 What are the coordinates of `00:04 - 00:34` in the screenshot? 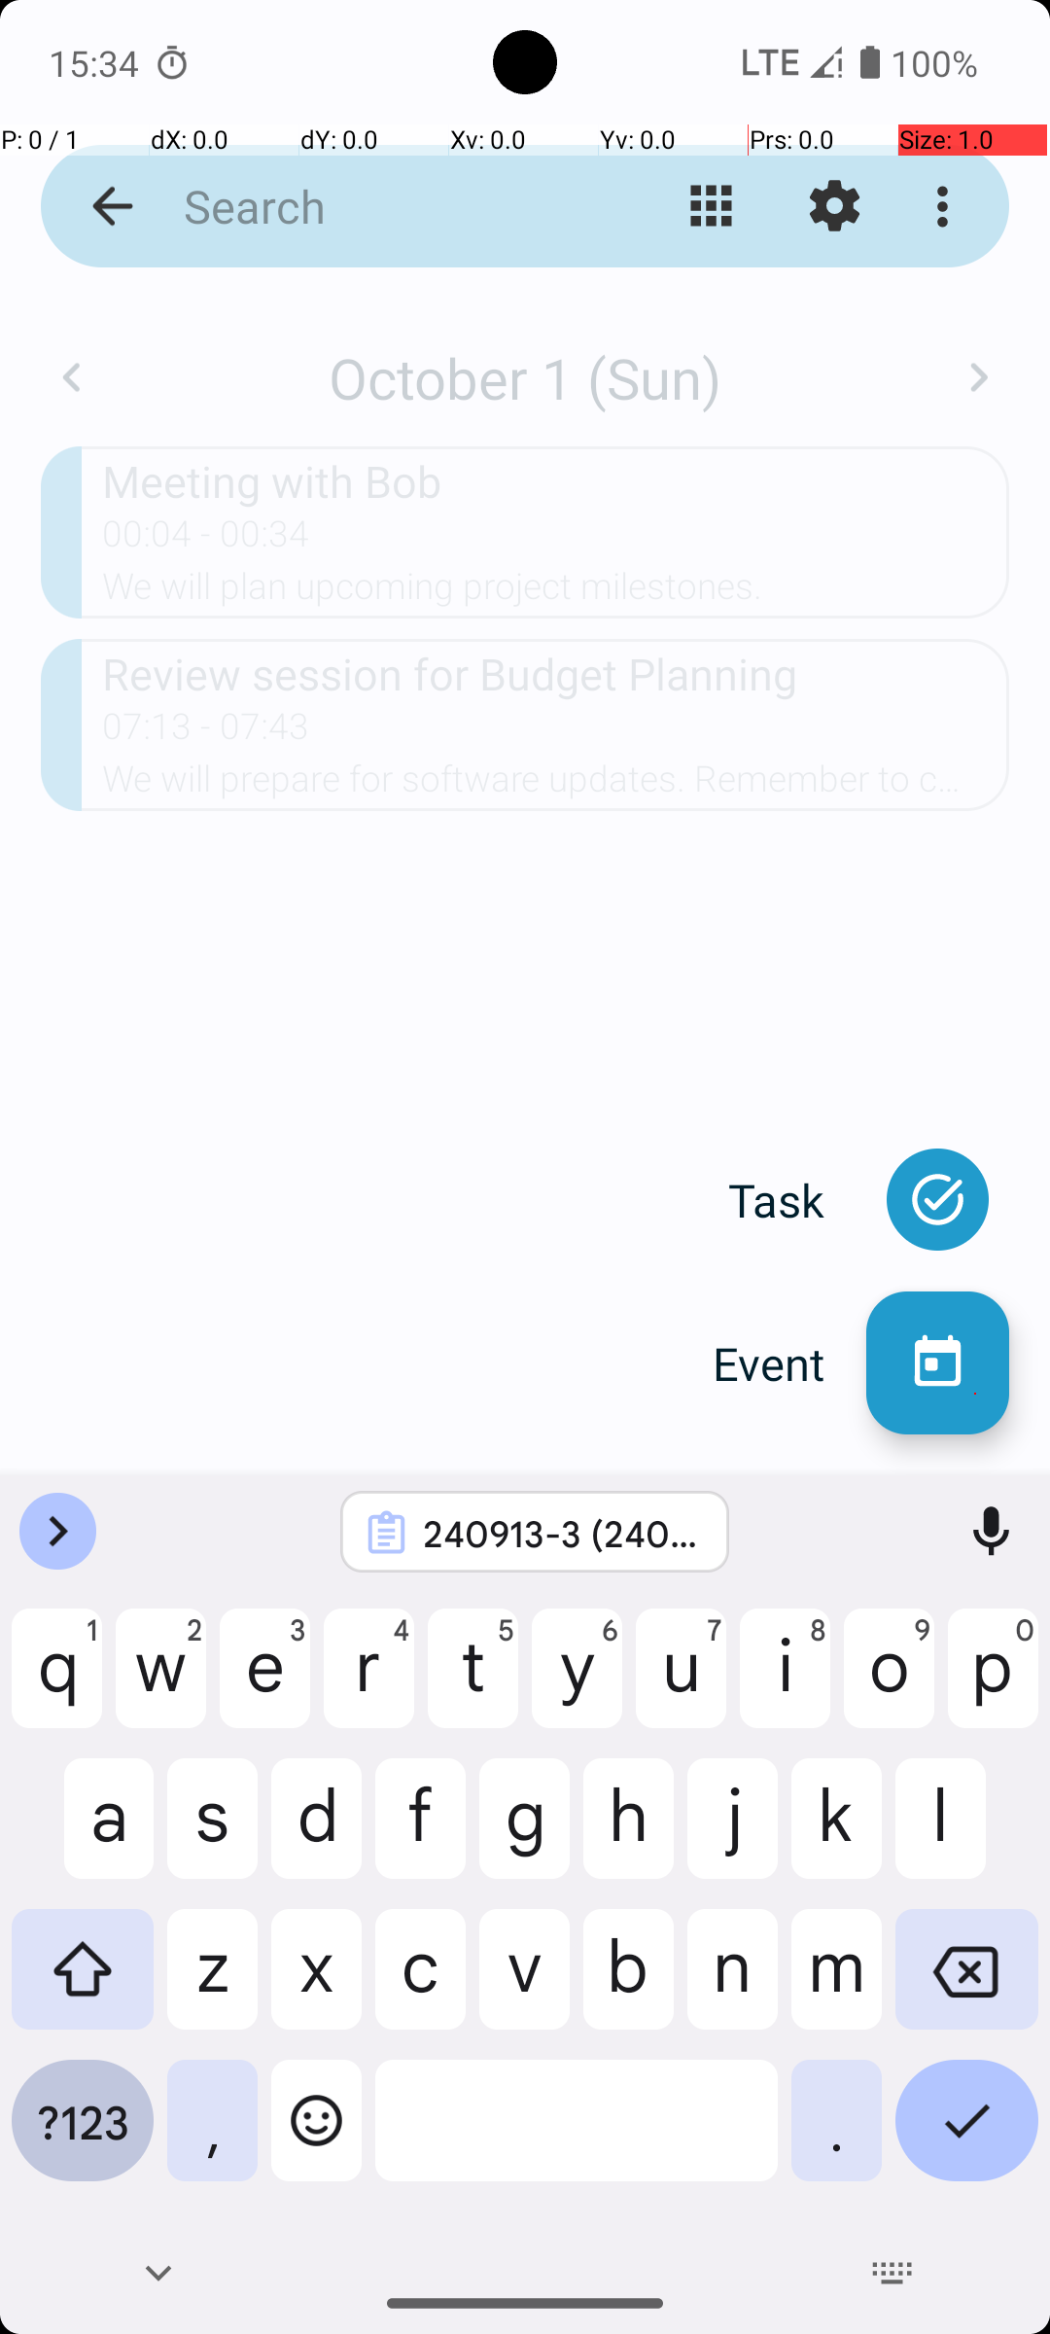 It's located at (206, 540).